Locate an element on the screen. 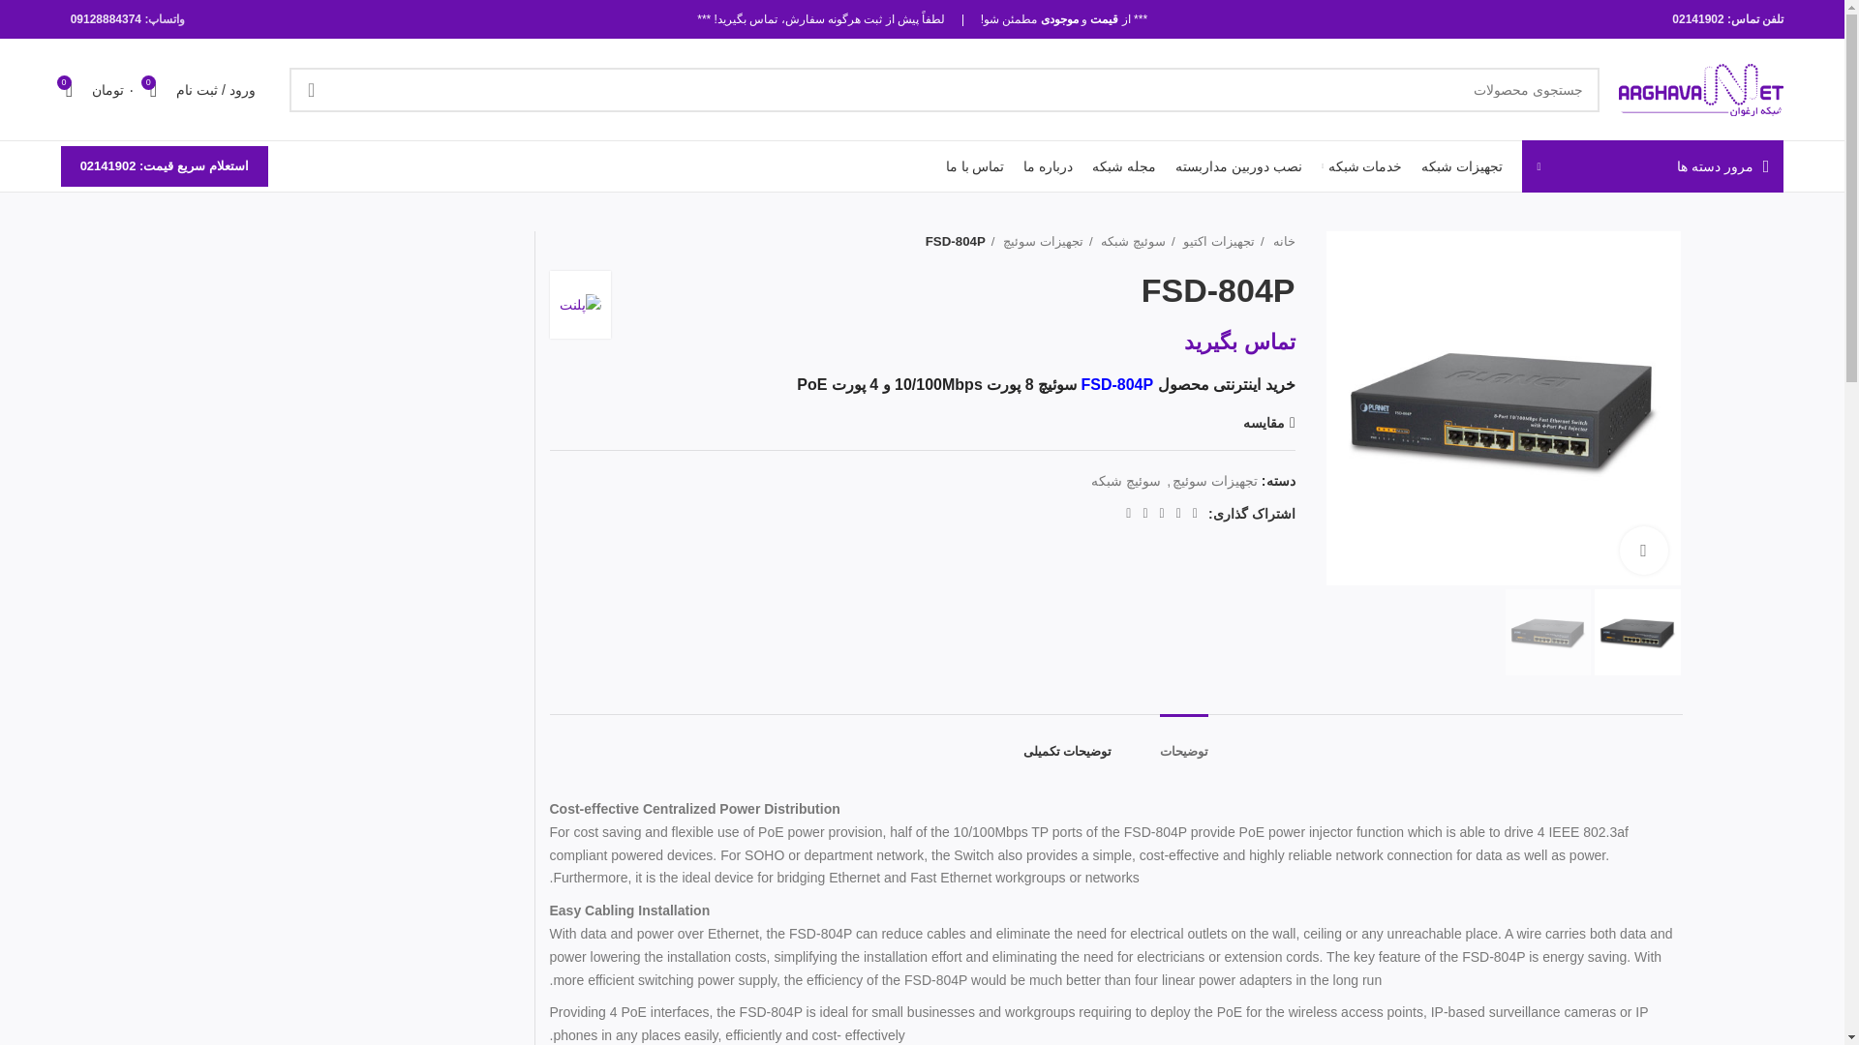 The height and width of the screenshot is (1045, 1859). 0 is located at coordinates (68, 89).